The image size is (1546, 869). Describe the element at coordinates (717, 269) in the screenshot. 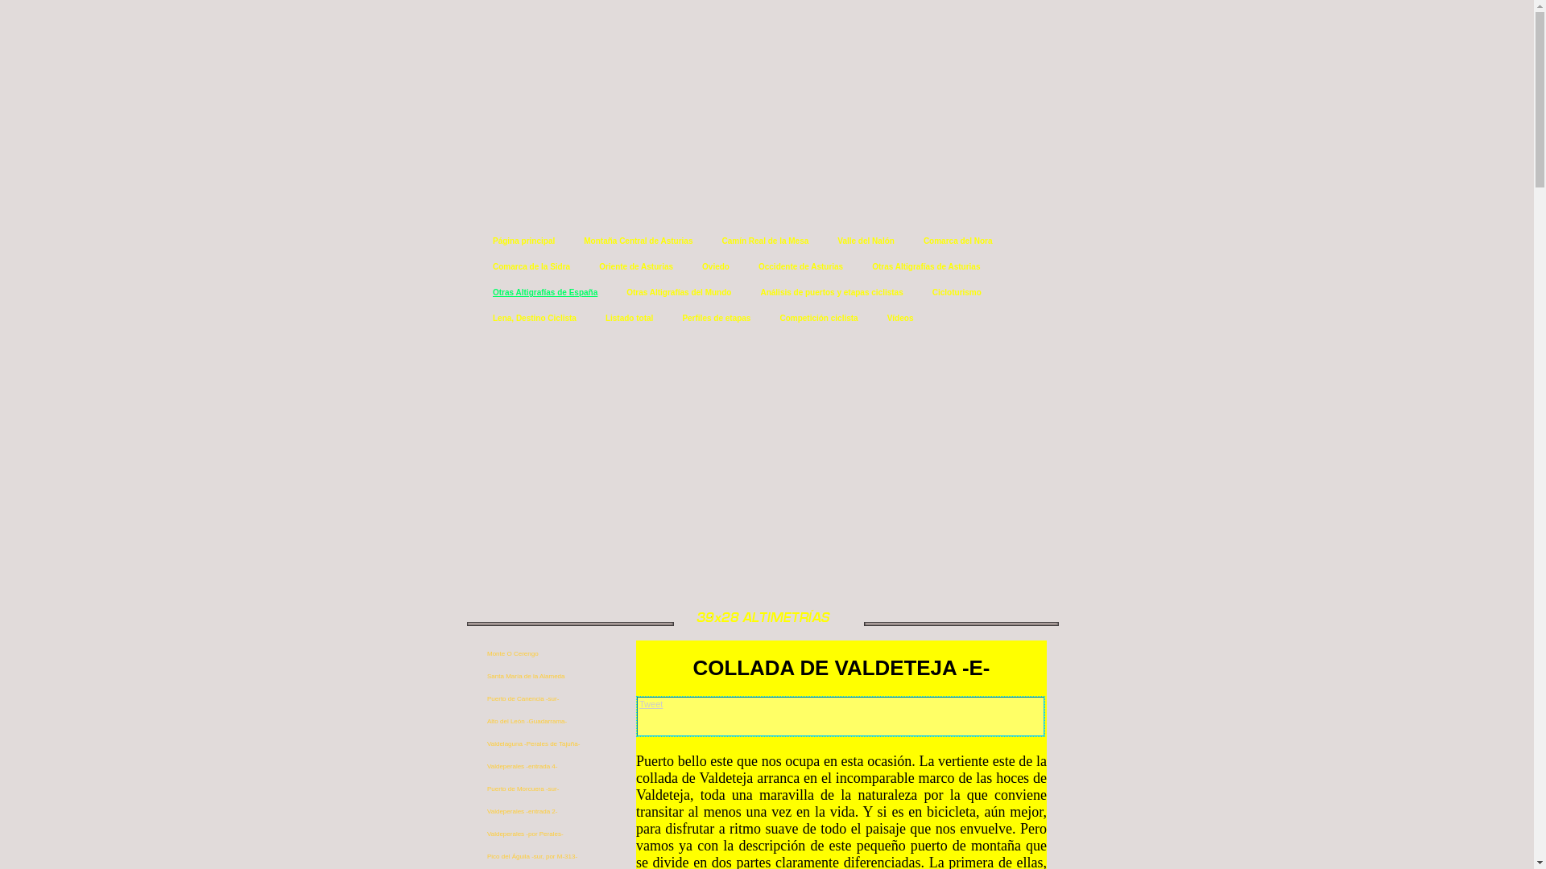

I see `Oviedo` at that location.